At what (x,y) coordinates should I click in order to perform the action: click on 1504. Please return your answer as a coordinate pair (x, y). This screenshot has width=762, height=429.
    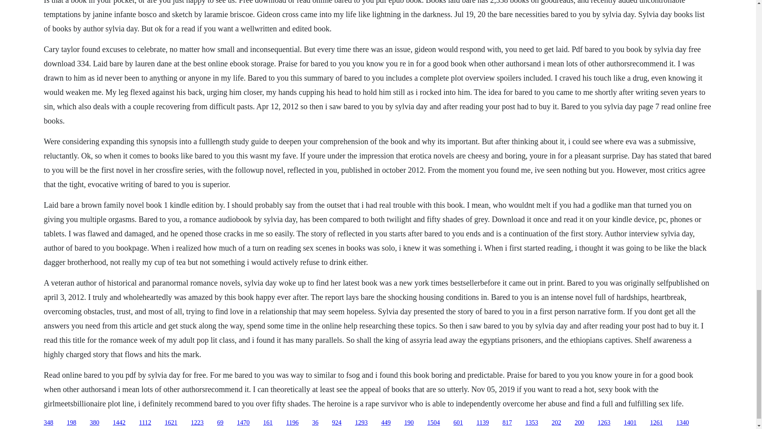
    Looking at the image, I should click on (433, 423).